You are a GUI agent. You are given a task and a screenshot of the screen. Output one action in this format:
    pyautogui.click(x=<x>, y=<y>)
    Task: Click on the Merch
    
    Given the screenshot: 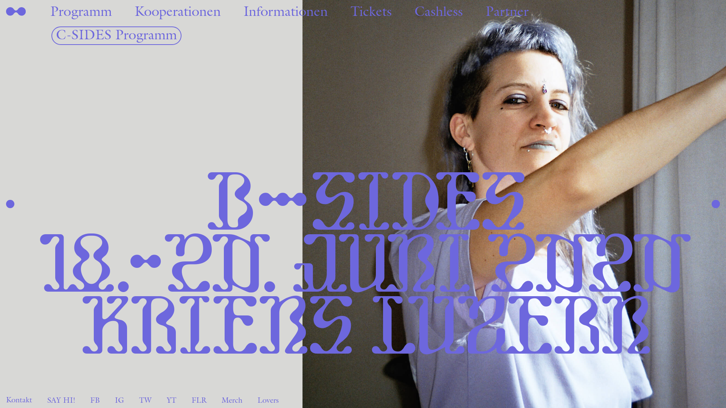 What is the action you would take?
    pyautogui.click(x=232, y=400)
    